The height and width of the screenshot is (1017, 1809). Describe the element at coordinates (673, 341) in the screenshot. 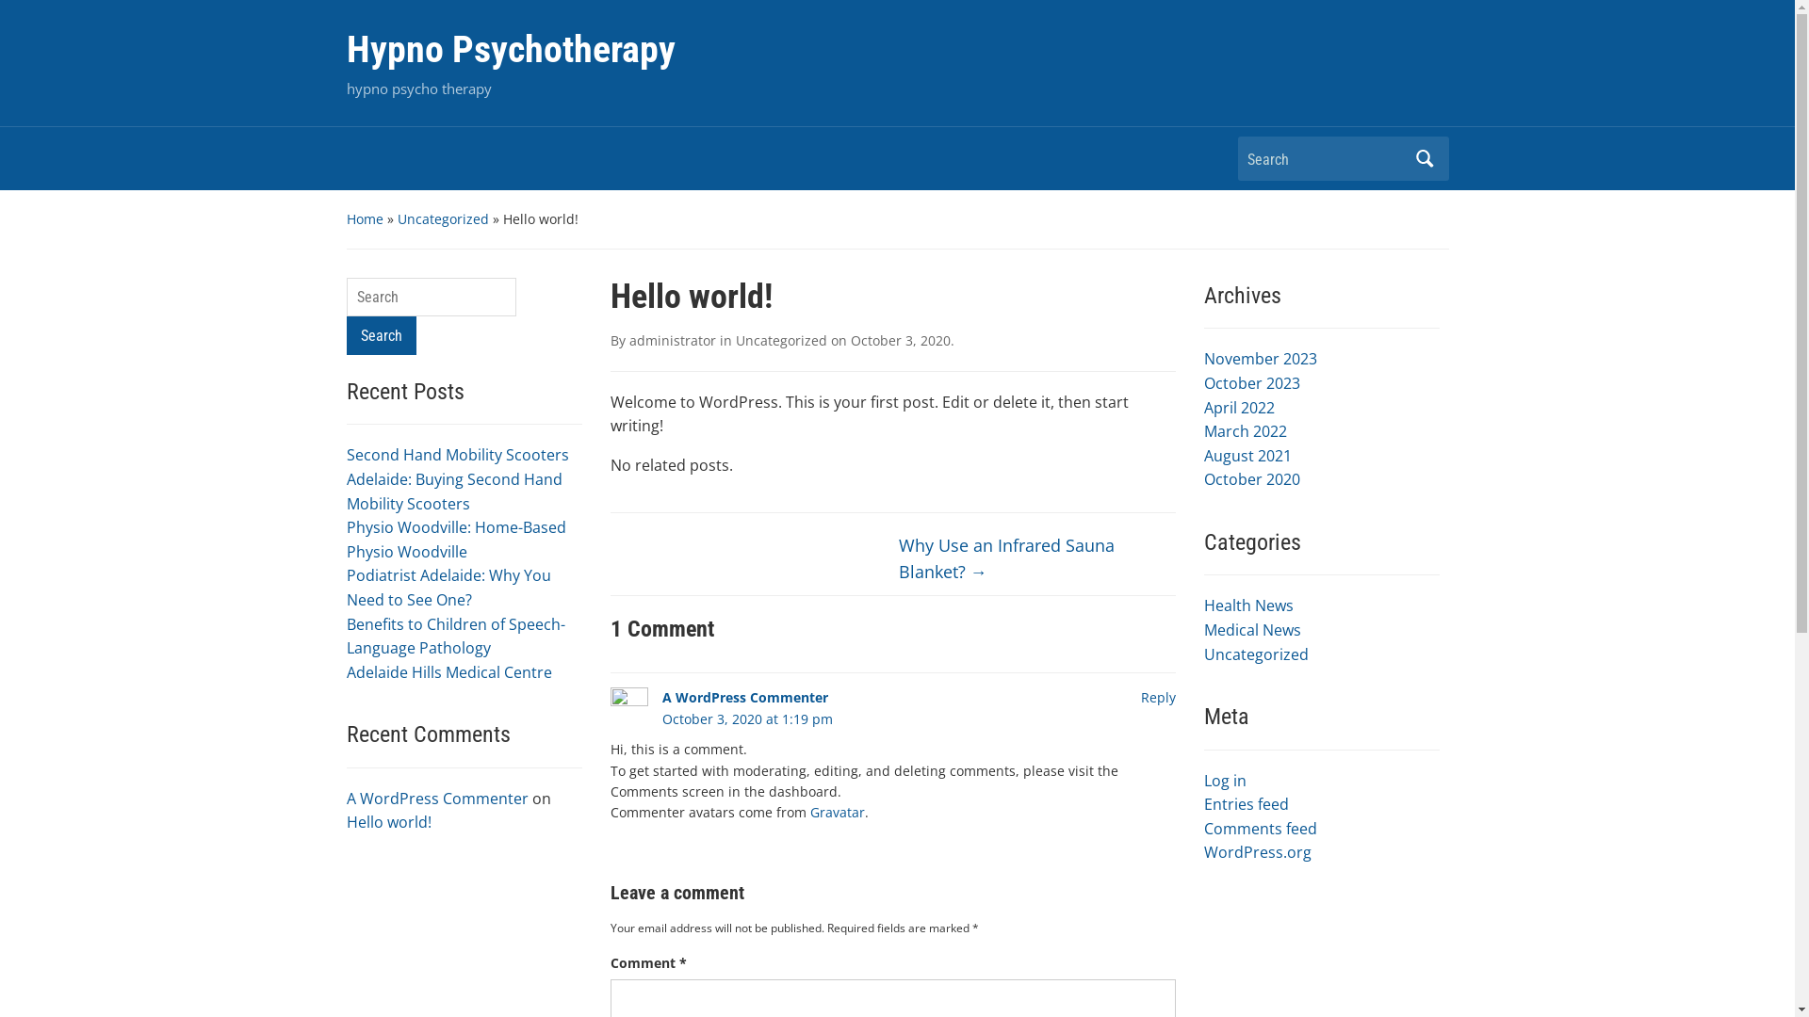

I see `administrator` at that location.